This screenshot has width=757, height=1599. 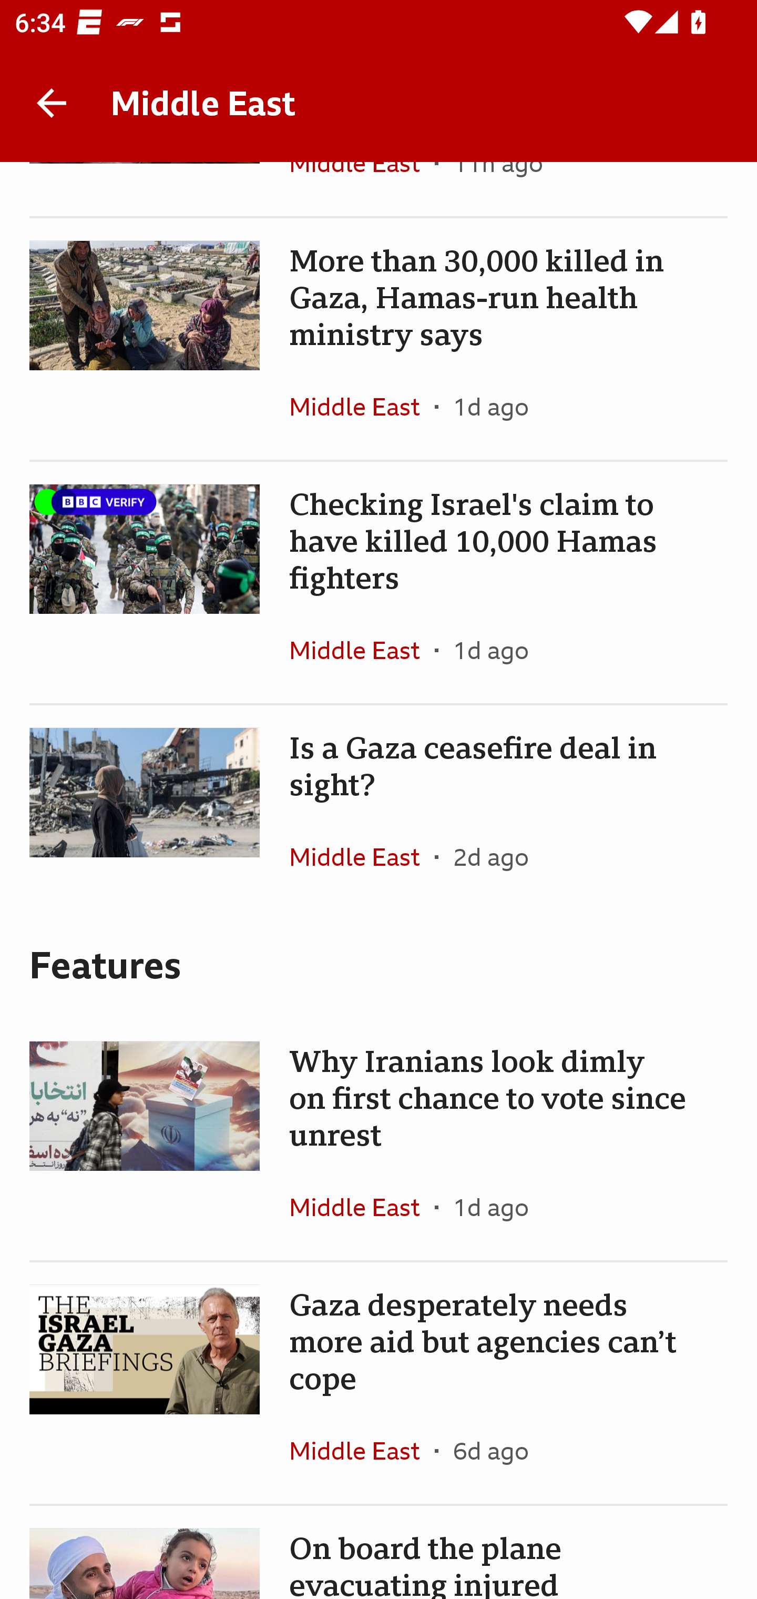 What do you see at coordinates (378, 1553) in the screenshot?
I see `On board the plane evacuating injured Palestinians` at bounding box center [378, 1553].